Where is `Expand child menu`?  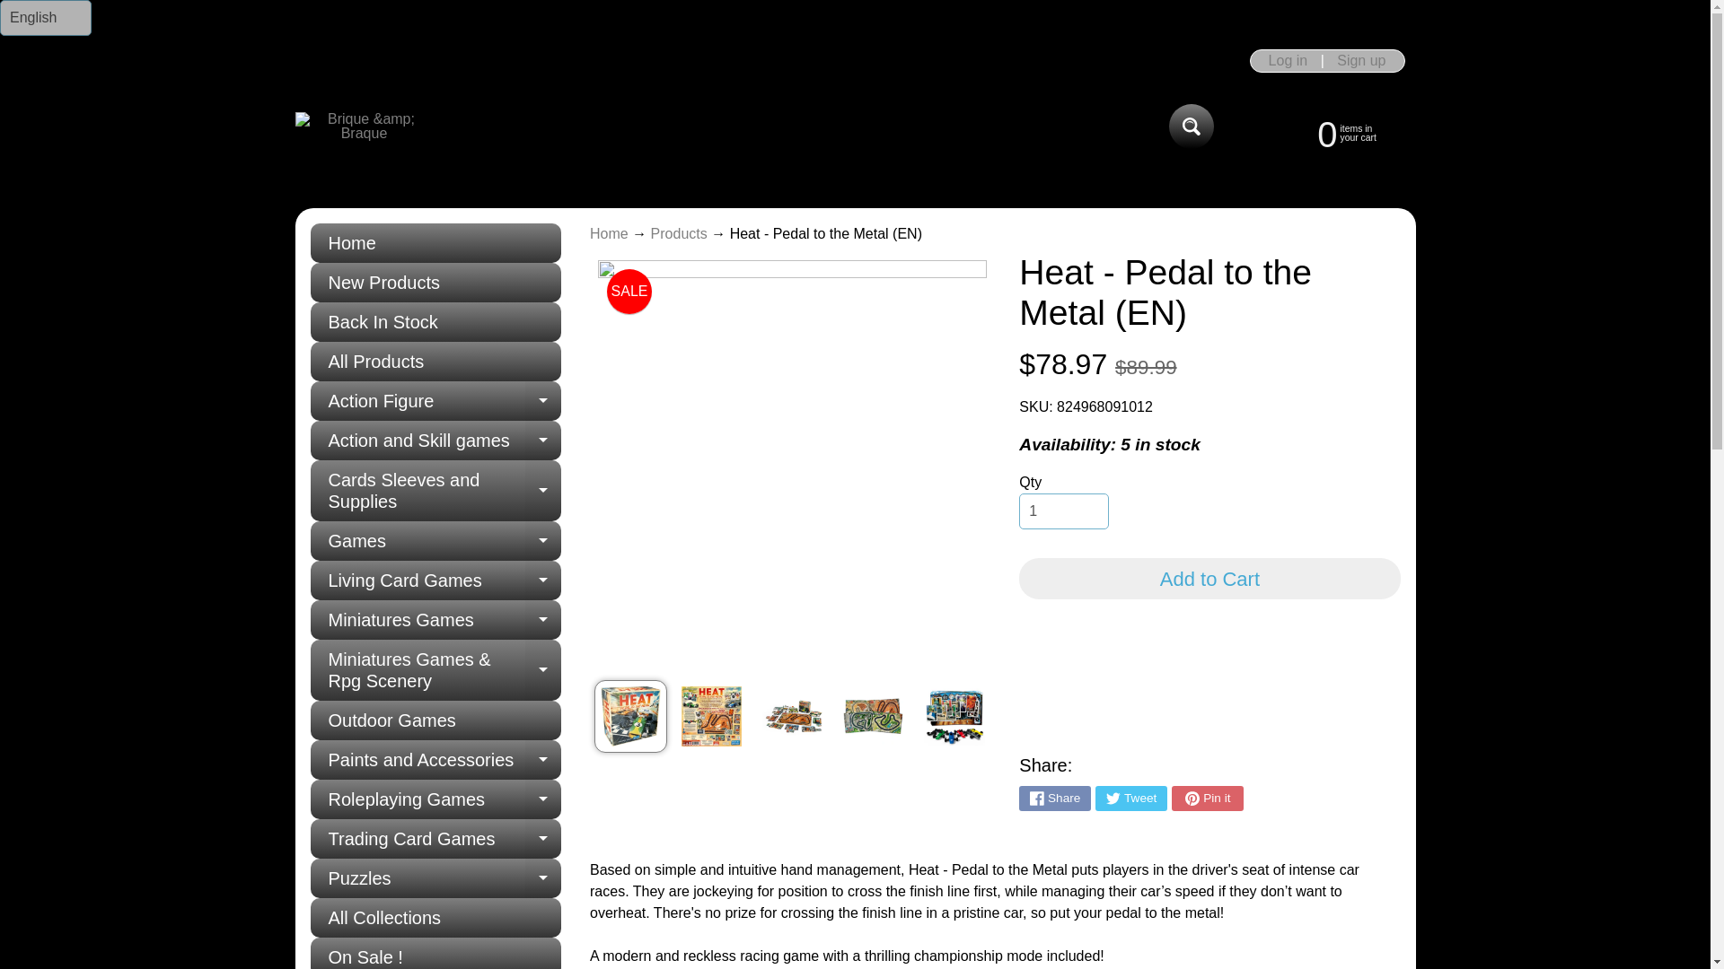
Expand child menu is located at coordinates (543, 400).